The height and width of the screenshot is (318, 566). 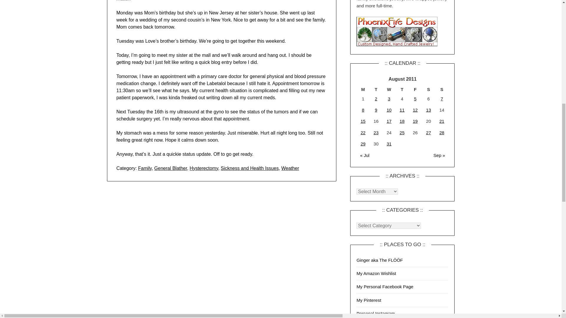 I want to click on Weather, so click(x=290, y=168).